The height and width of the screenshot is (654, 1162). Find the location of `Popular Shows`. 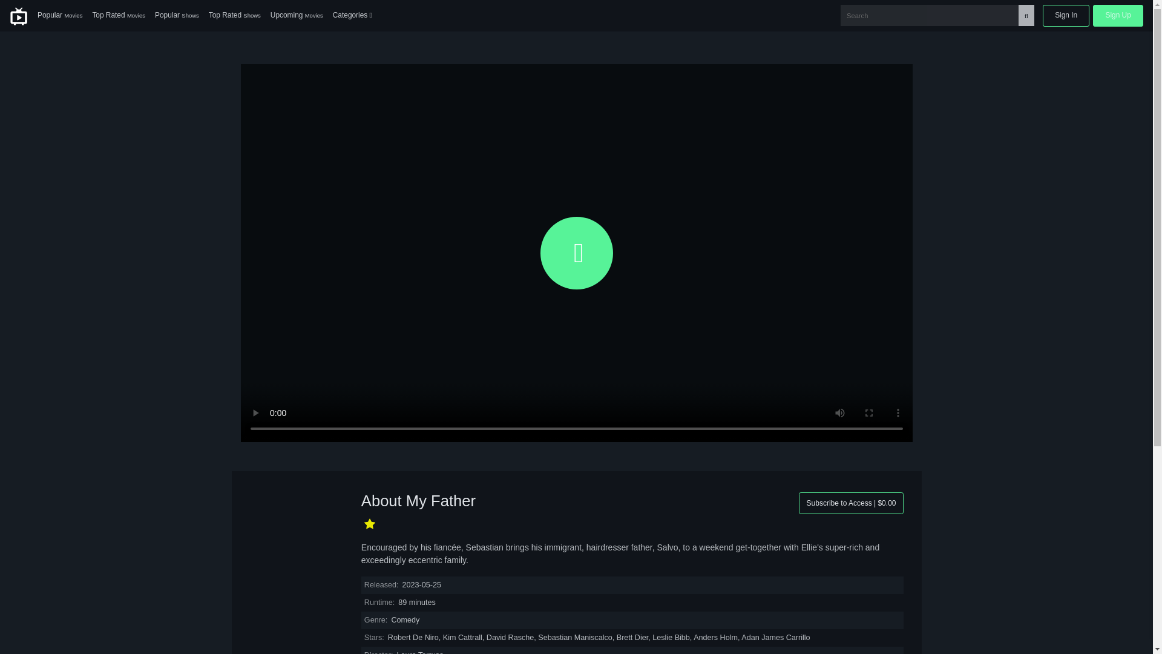

Popular Shows is located at coordinates (177, 16).